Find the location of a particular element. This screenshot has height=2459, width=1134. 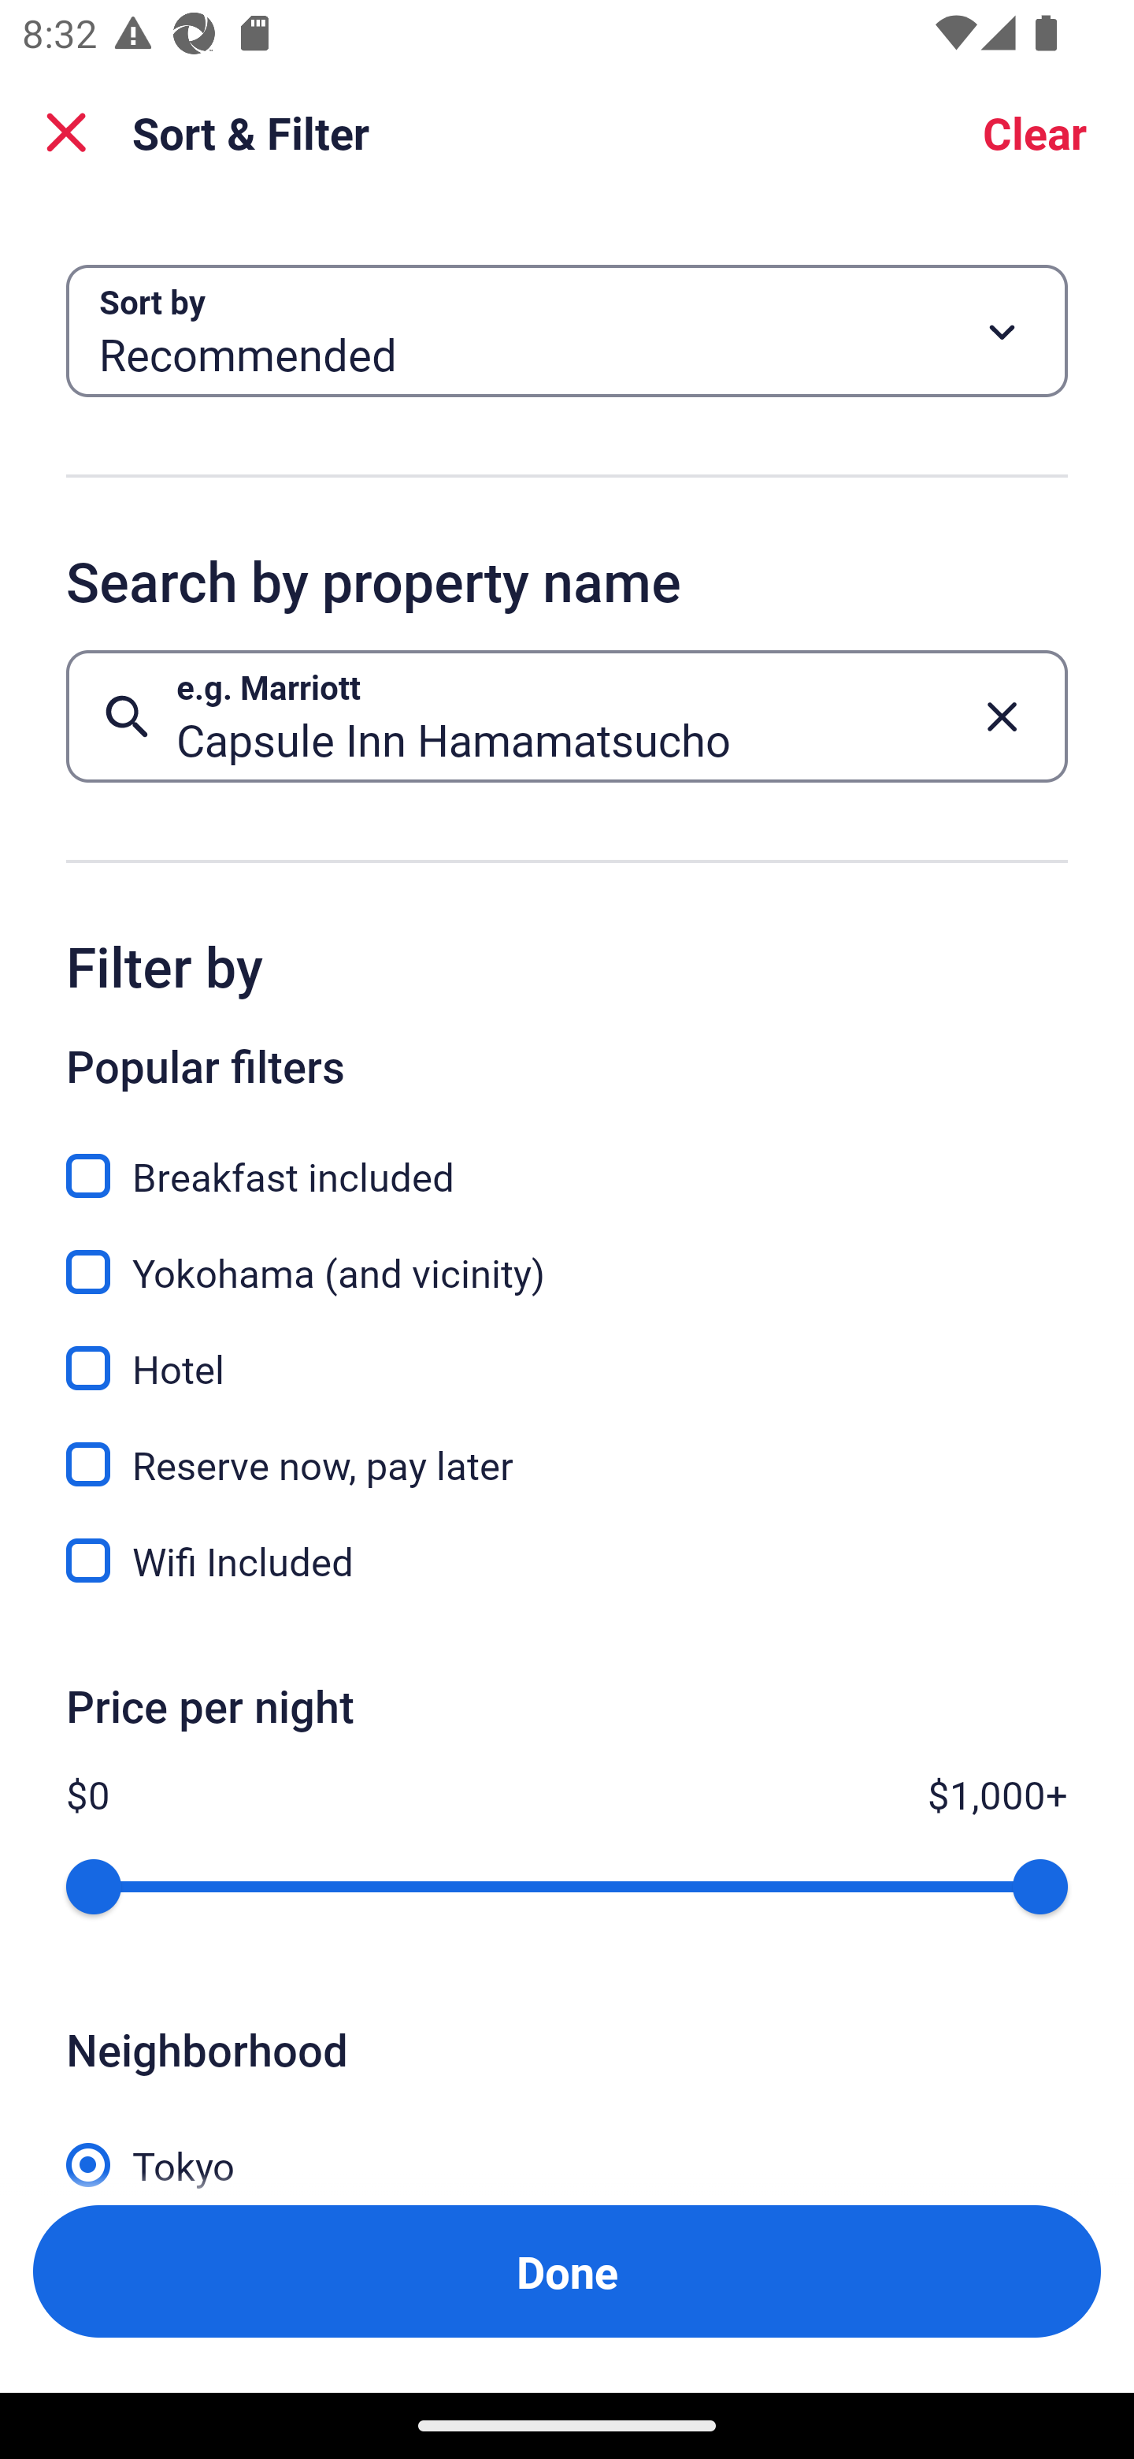

Wifi Included, Wifi Included is located at coordinates (567, 1561).